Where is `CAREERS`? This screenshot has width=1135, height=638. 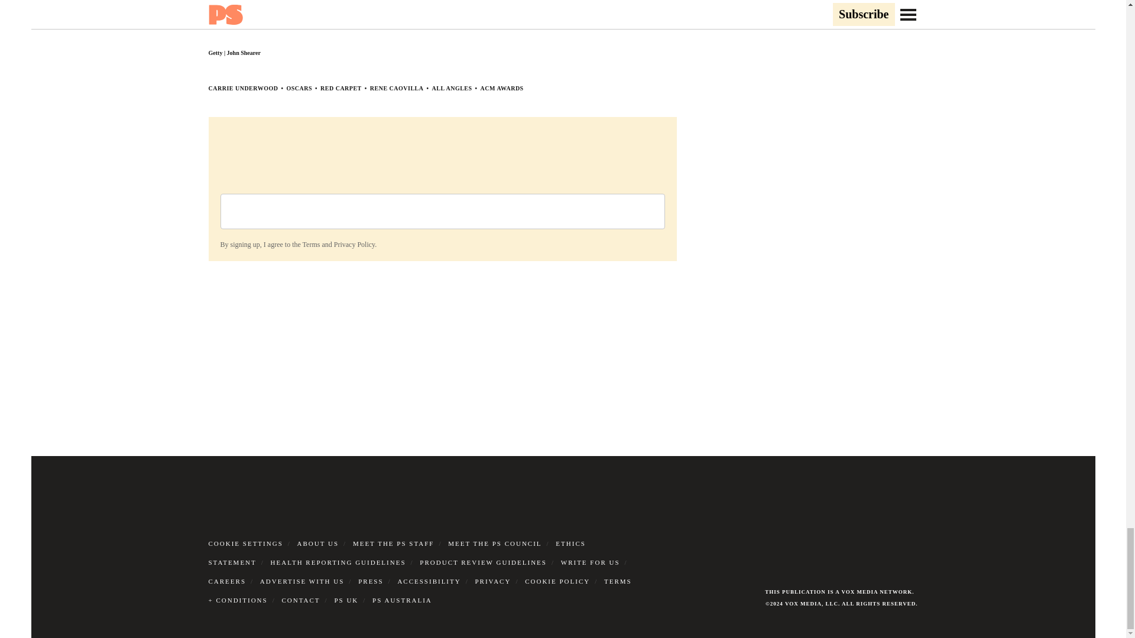
CAREERS is located at coordinates (227, 581).